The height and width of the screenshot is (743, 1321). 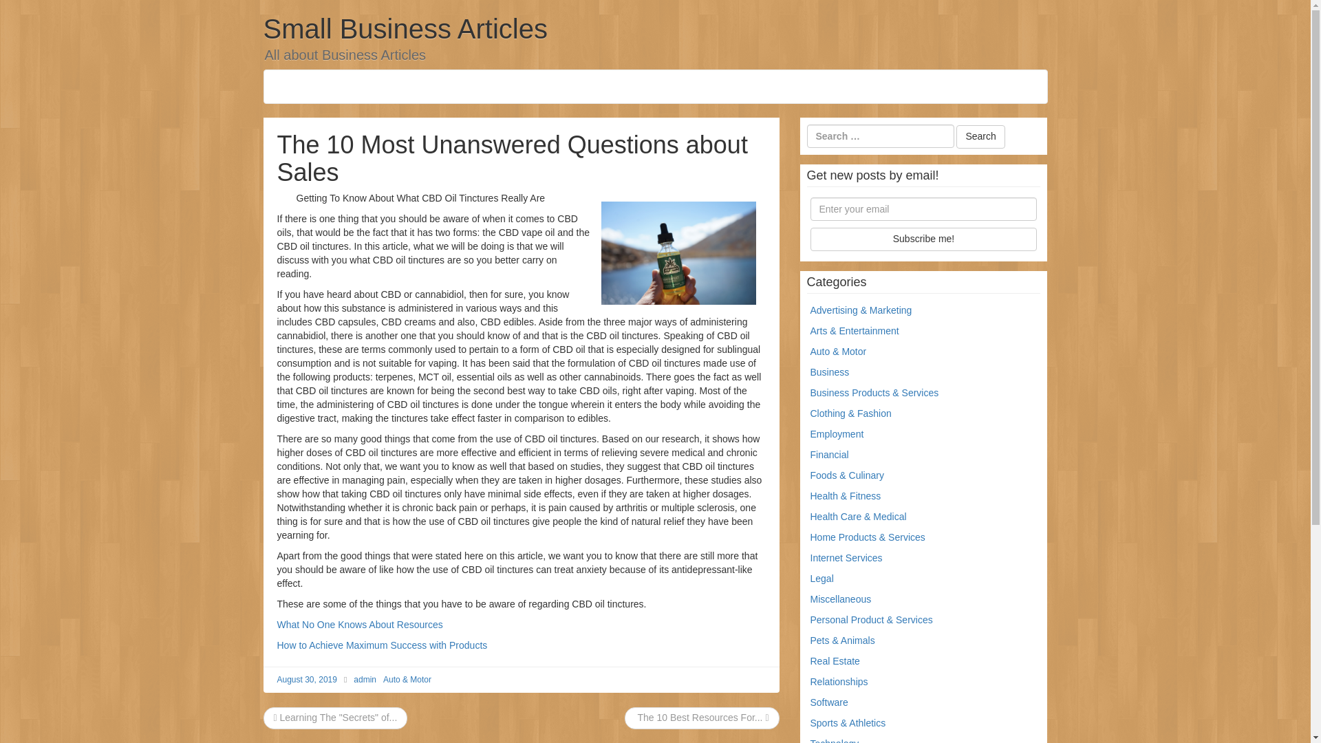 I want to click on Internet Services, so click(x=846, y=557).